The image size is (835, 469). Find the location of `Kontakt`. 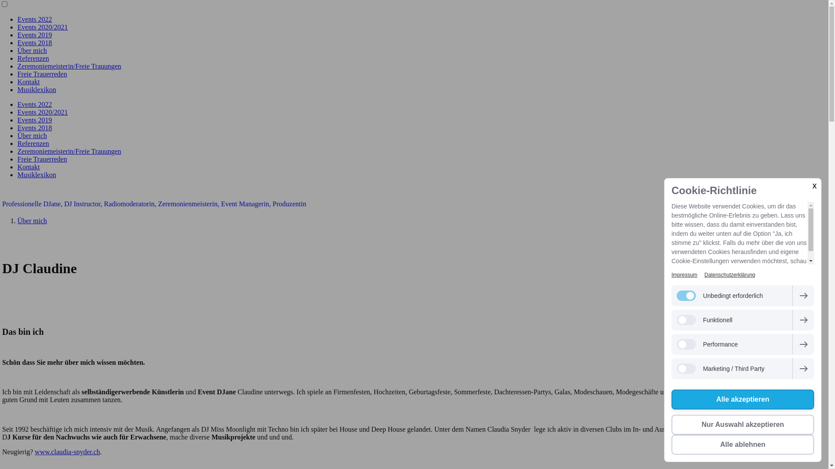

Kontakt is located at coordinates (29, 82).